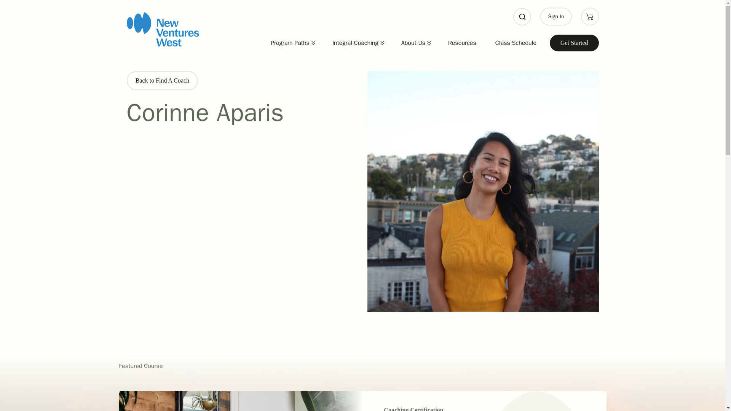  What do you see at coordinates (162, 80) in the screenshot?
I see `Back to Find A Coach` at bounding box center [162, 80].